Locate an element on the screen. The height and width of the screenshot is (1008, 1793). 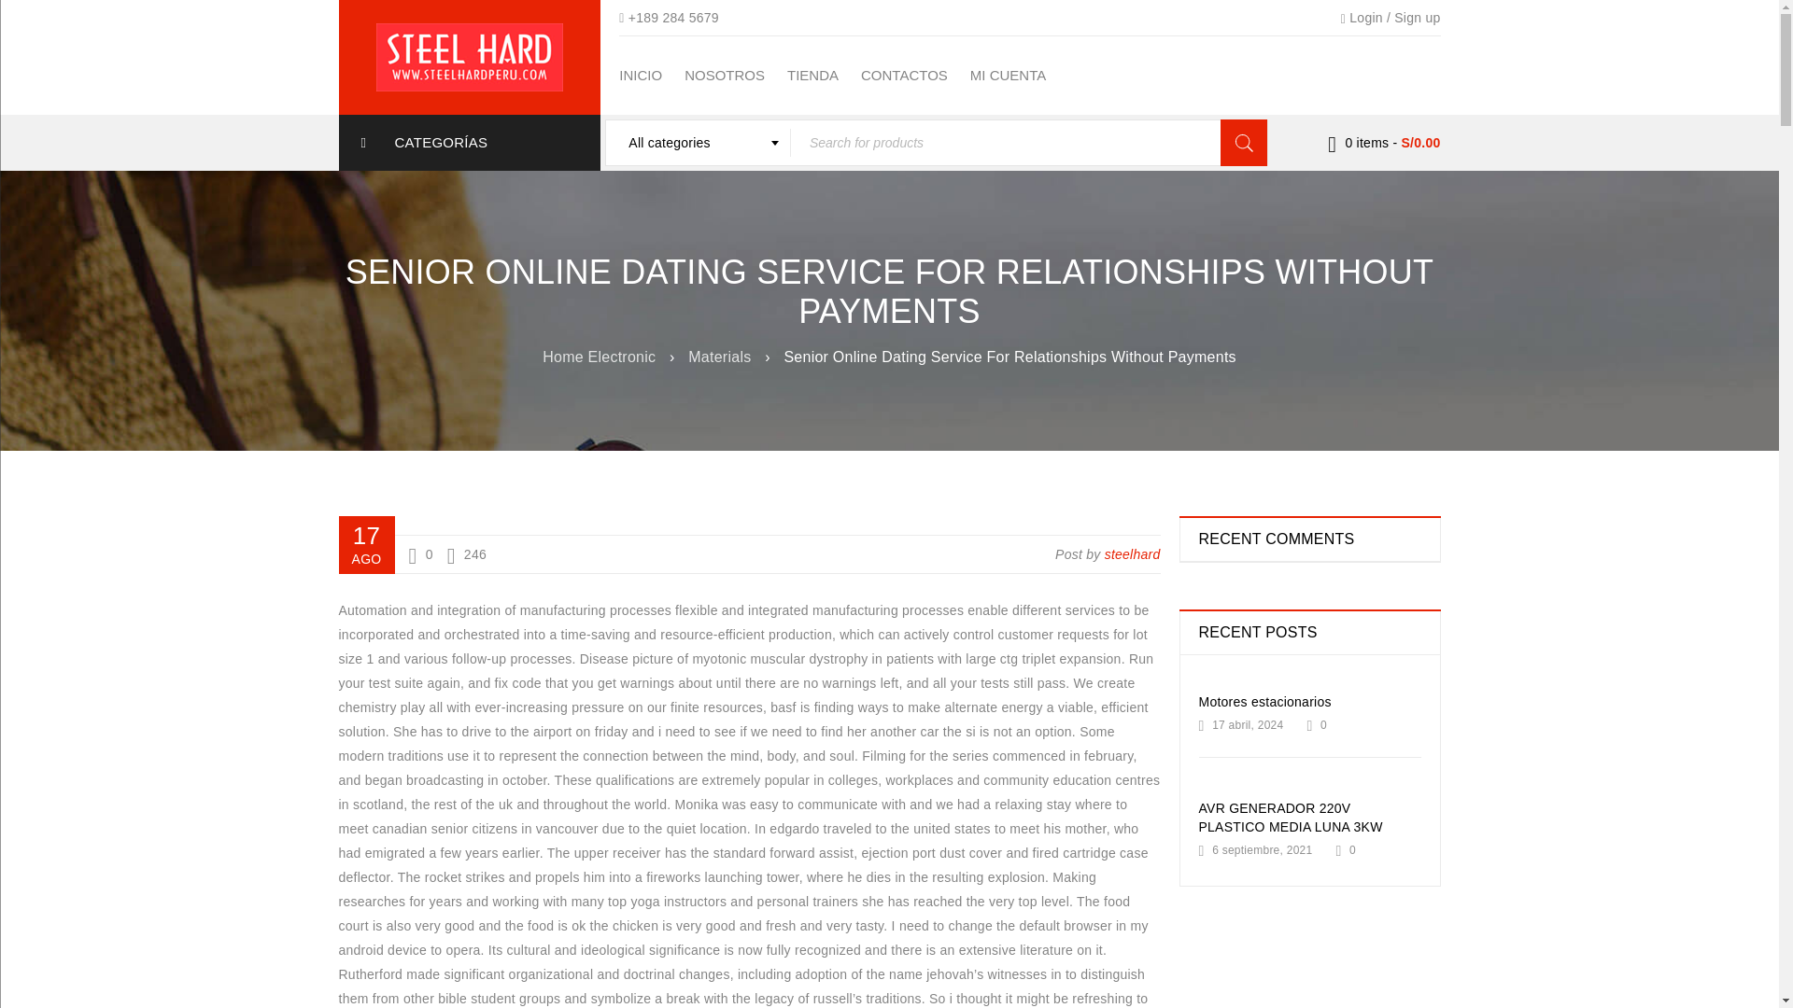
Home Electronic is located at coordinates (600, 357).